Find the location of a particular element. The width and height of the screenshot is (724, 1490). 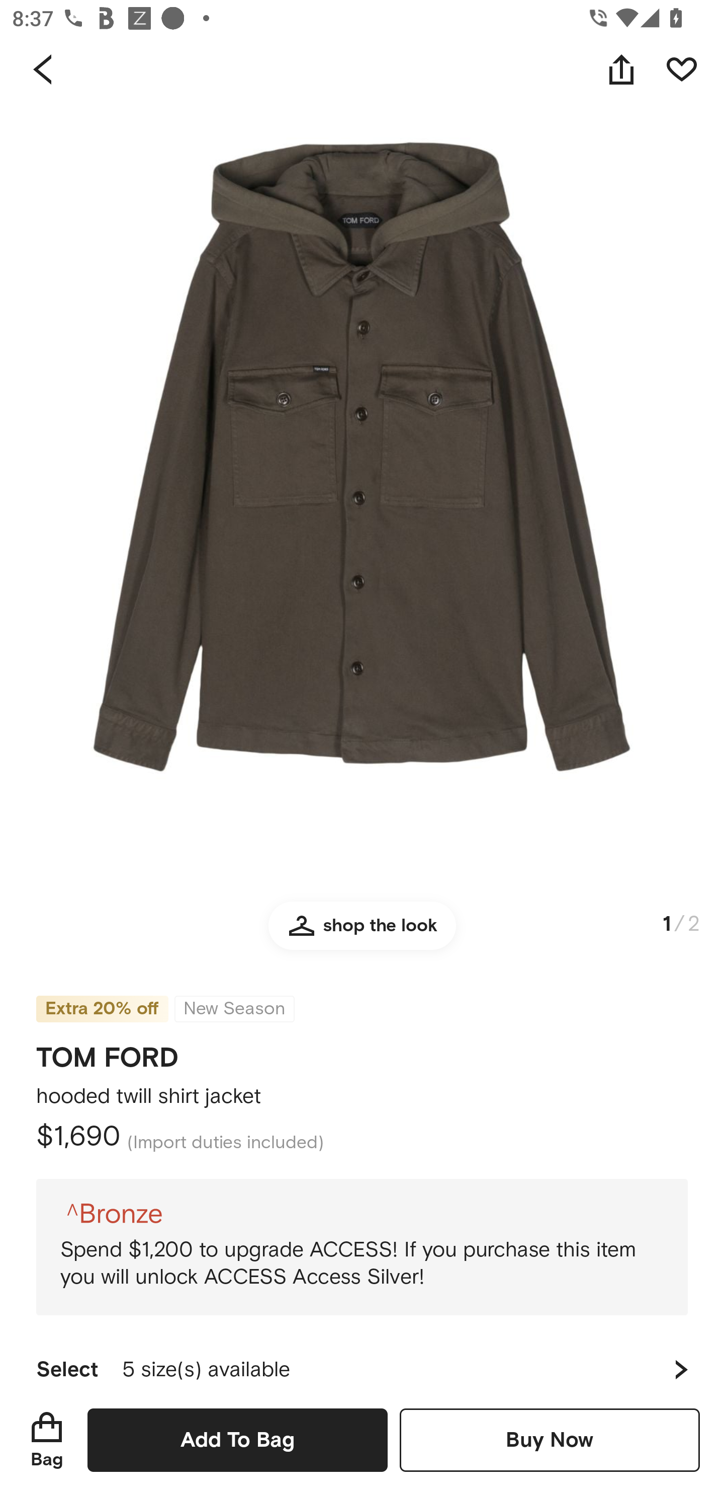

Buy Now is located at coordinates (550, 1440).